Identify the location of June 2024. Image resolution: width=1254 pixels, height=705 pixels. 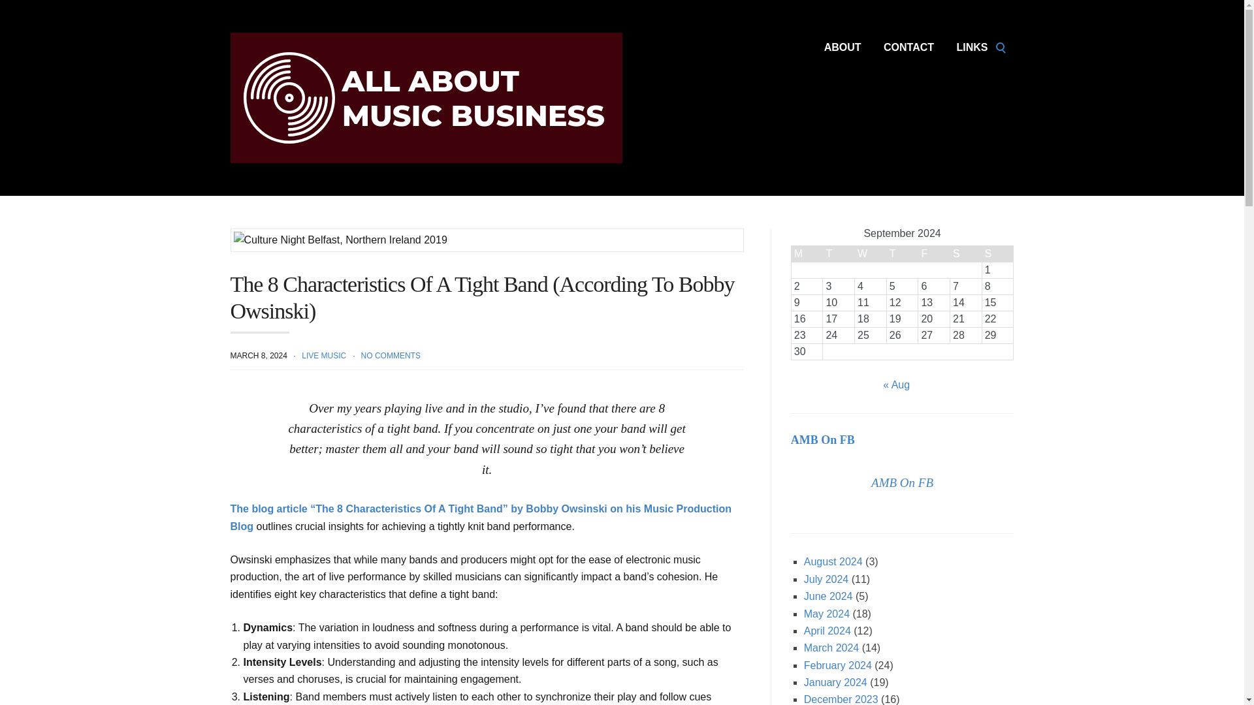
(828, 597).